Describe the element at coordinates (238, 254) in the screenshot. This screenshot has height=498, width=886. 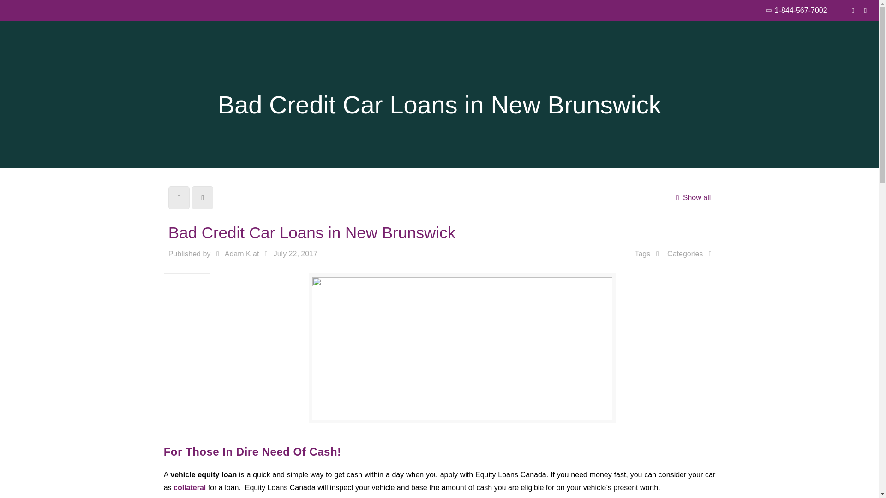
I see `Adam K` at that location.